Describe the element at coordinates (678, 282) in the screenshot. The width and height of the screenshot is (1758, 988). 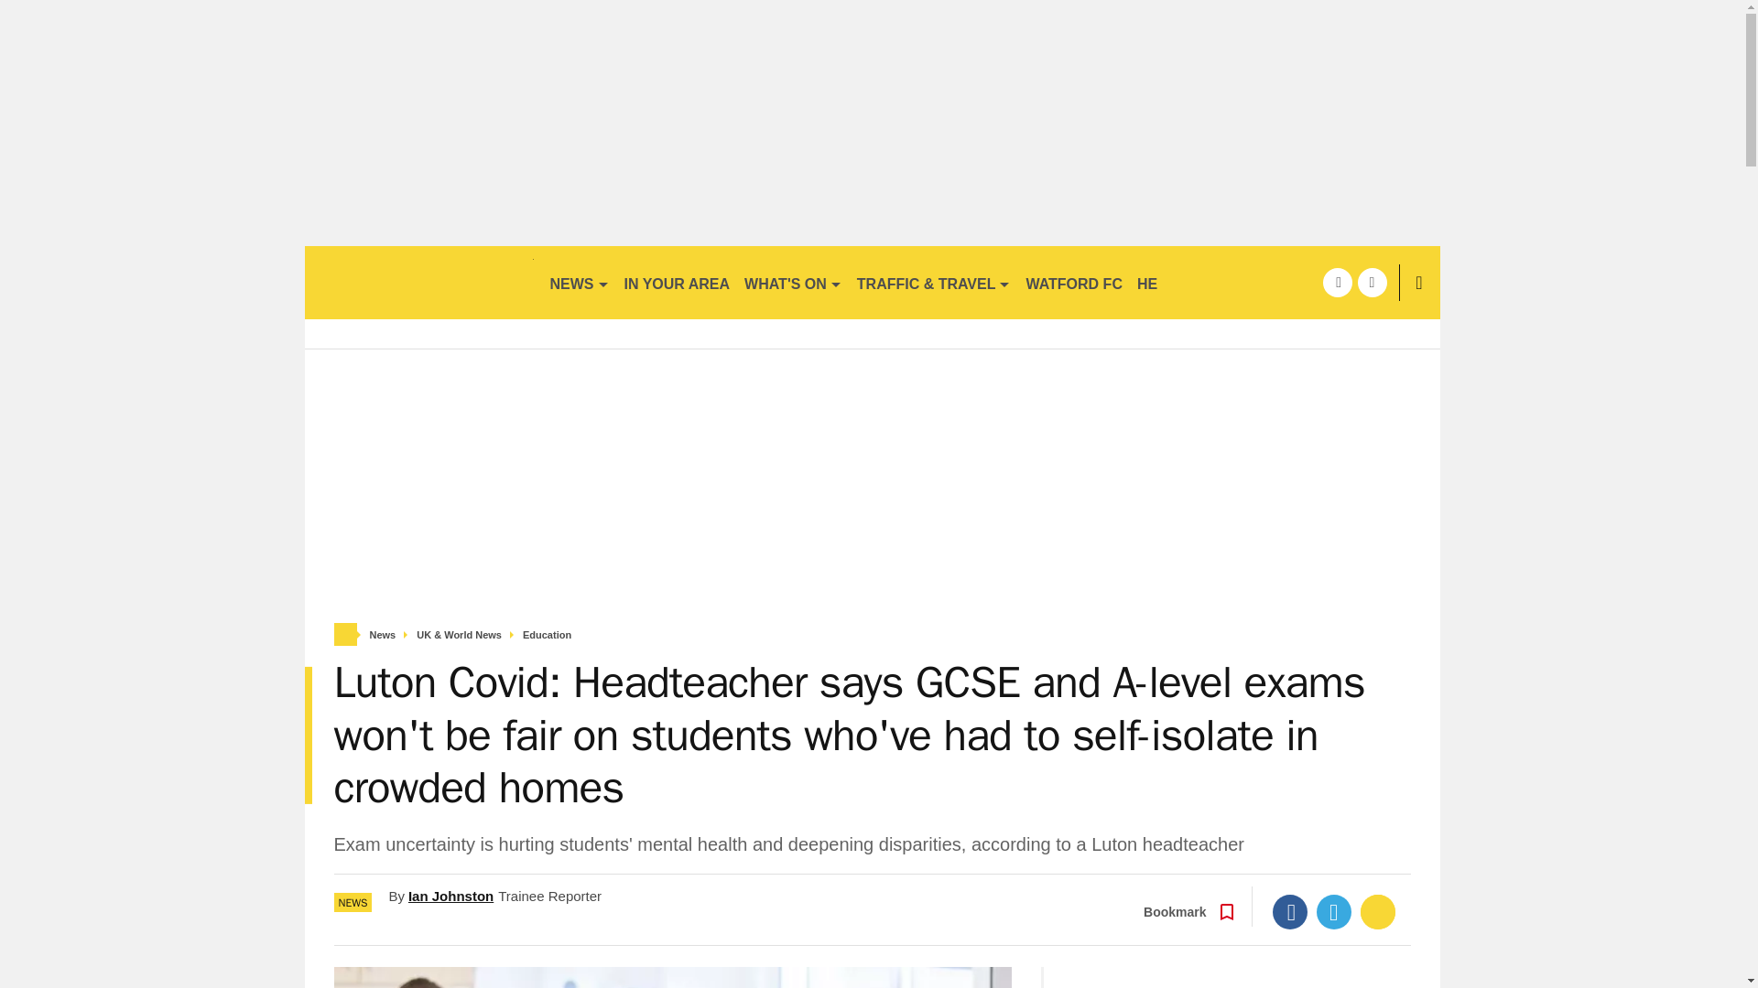
I see `IN YOUR AREA` at that location.